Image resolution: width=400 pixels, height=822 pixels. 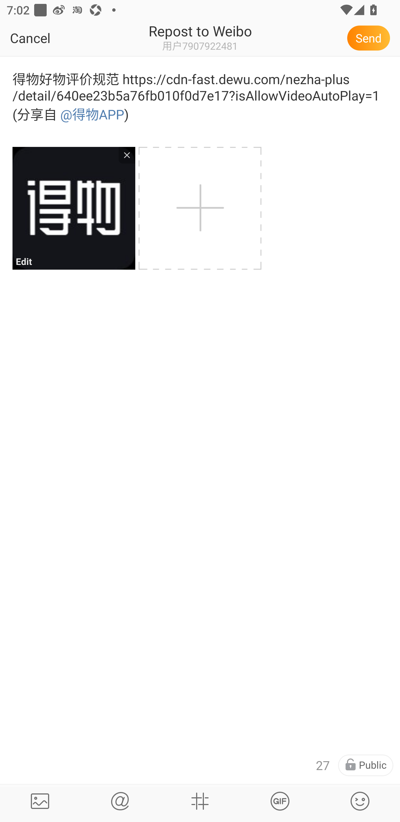 I want to click on Send, so click(x=370, y=38).